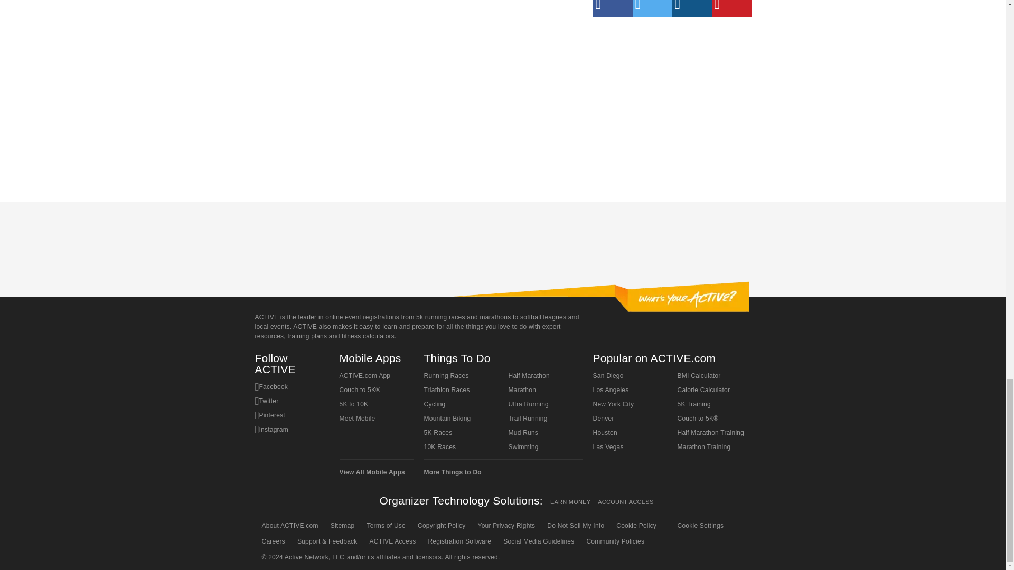  I want to click on Copyright Policy, so click(440, 525).